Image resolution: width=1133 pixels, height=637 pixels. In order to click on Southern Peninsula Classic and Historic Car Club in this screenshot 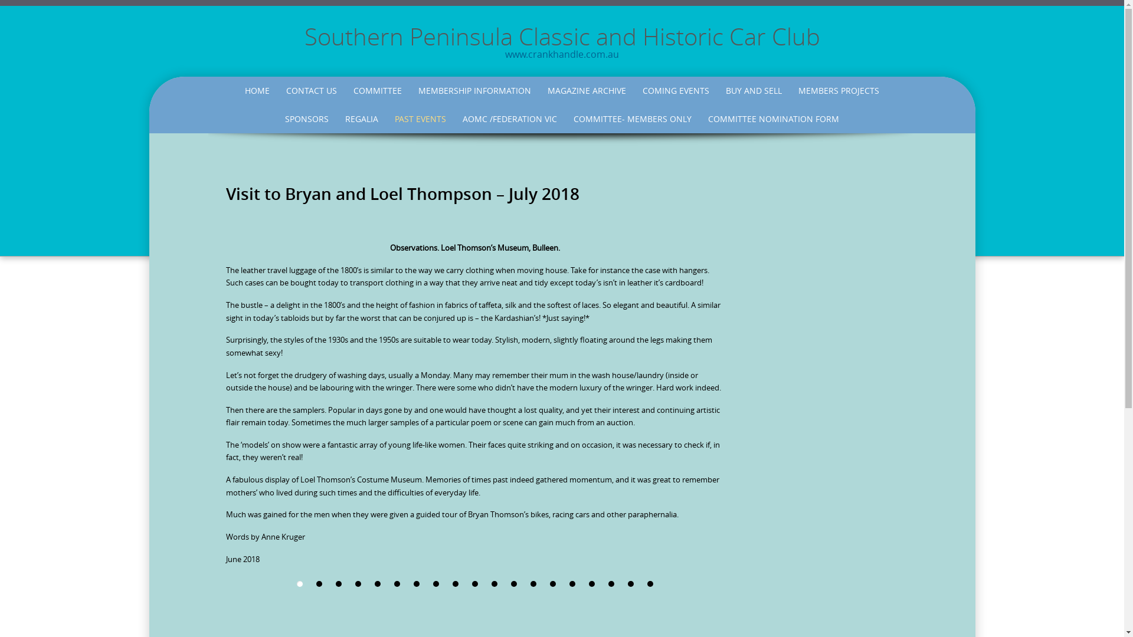, I will do `click(562, 37)`.